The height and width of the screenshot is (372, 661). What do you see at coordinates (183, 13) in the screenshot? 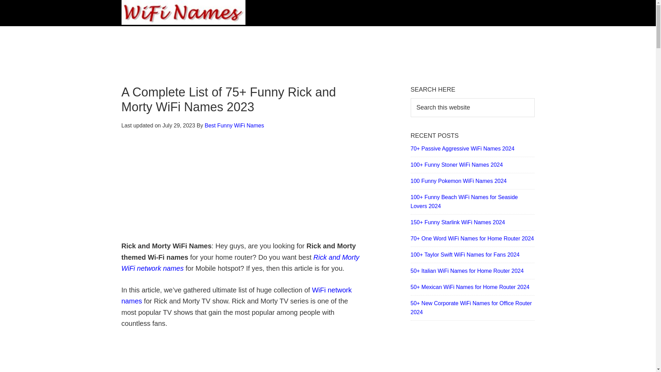
I see `Best Funny WiFi Names 2023` at bounding box center [183, 13].